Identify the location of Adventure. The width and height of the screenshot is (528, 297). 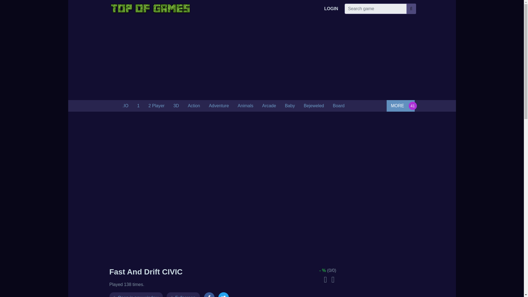
(219, 106).